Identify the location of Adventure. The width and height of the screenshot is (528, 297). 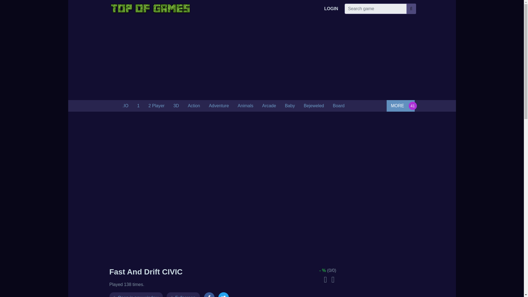
(219, 106).